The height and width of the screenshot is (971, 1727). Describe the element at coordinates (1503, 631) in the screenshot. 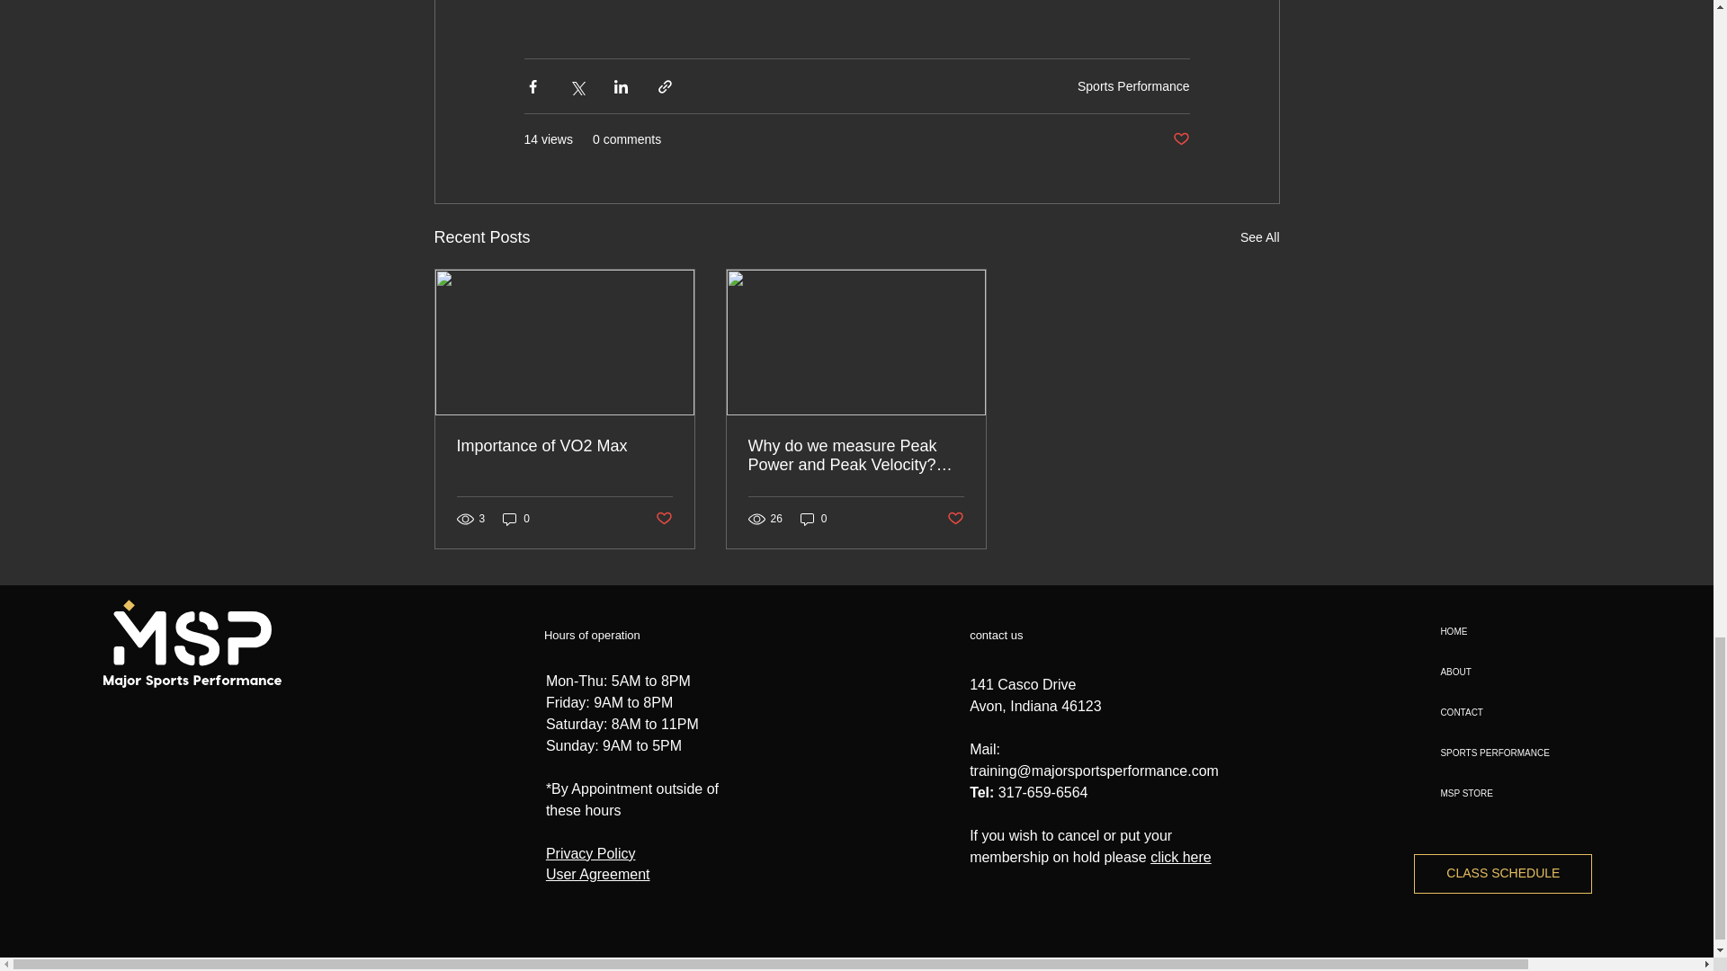

I see `HOME` at that location.